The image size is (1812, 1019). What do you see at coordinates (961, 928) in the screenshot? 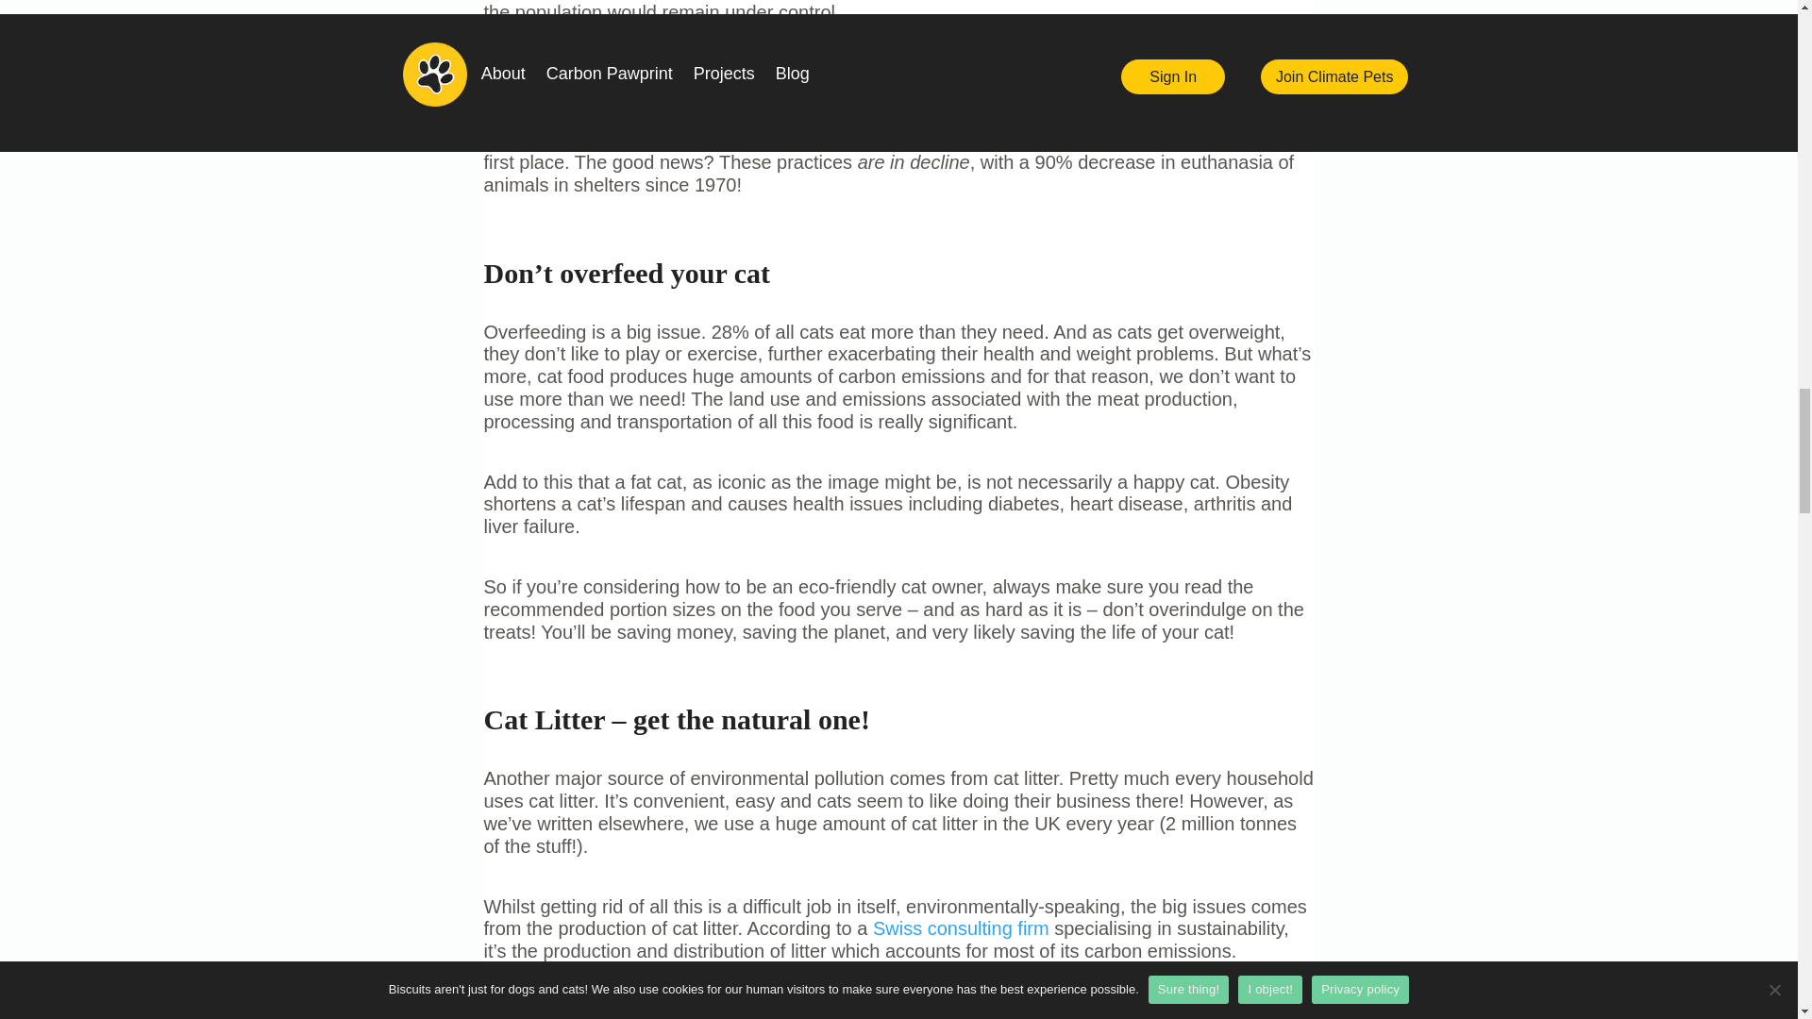
I see `Swiss consulting firm` at bounding box center [961, 928].